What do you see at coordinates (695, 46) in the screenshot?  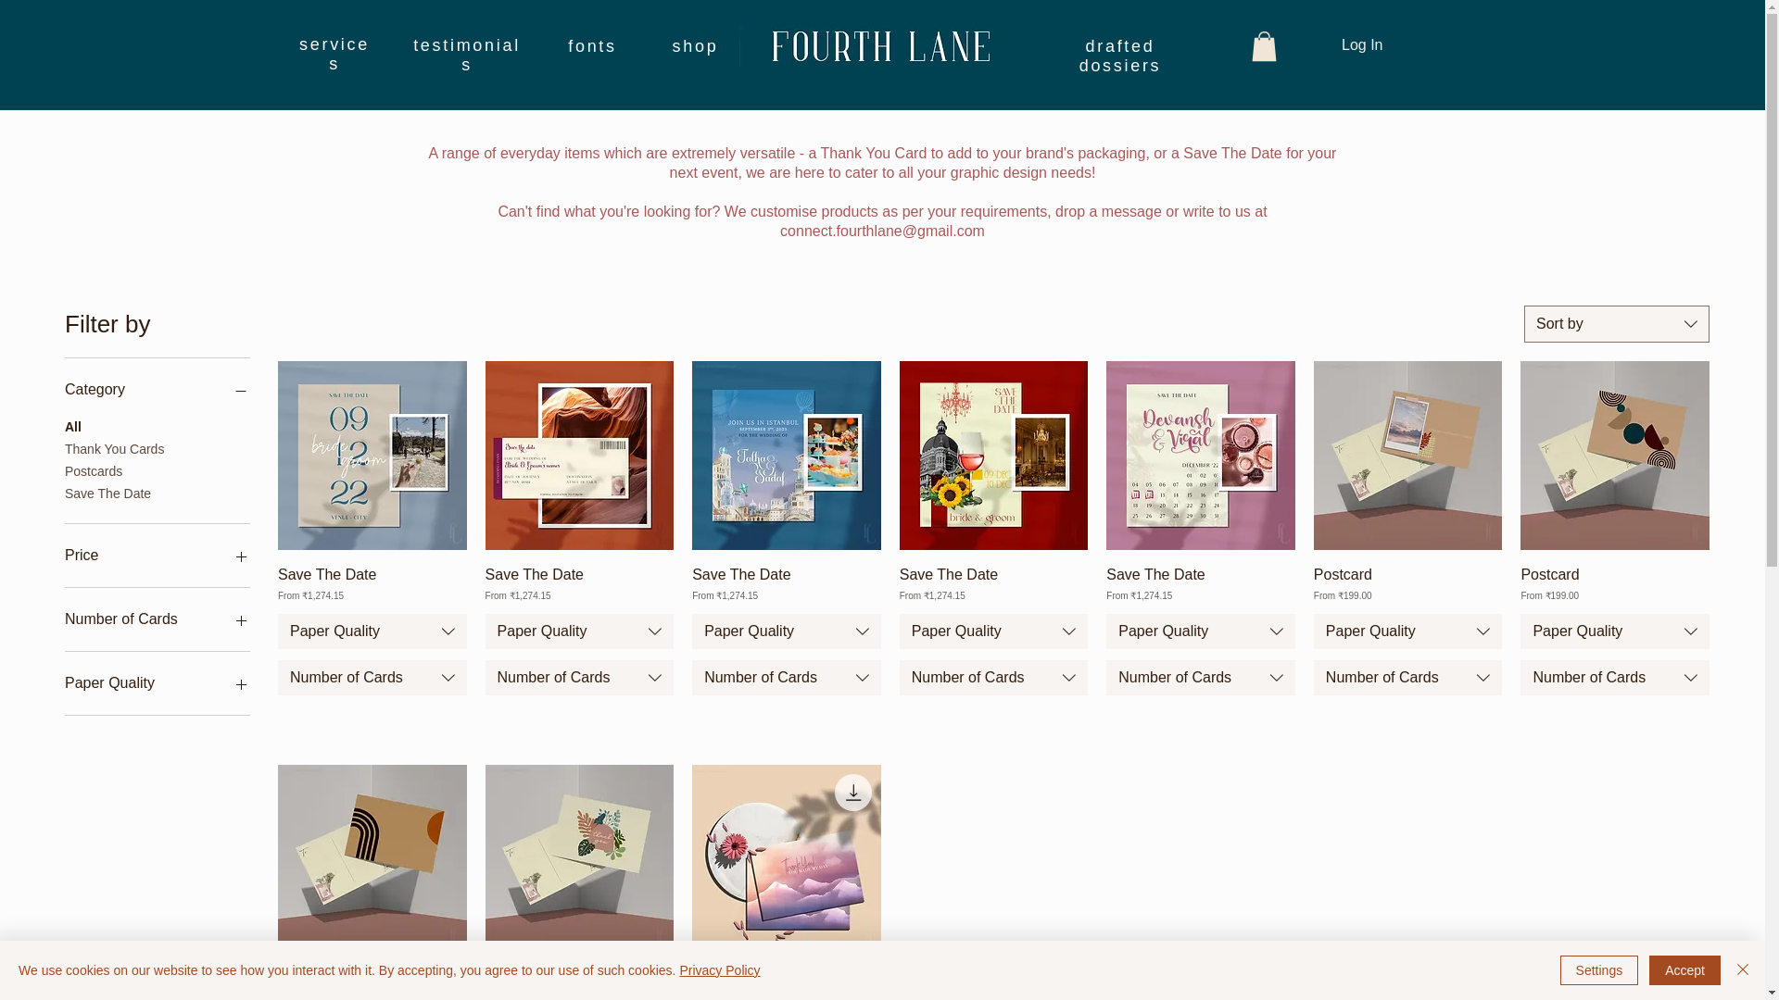 I see `shop` at bounding box center [695, 46].